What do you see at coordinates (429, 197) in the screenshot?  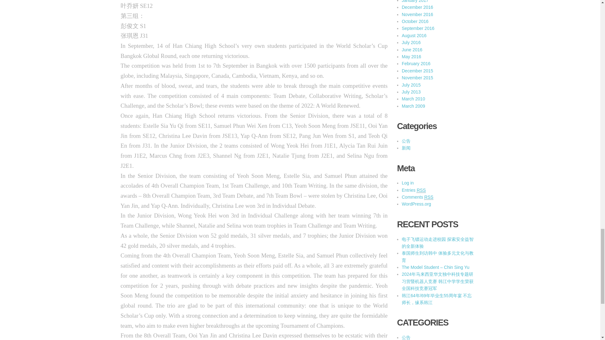 I see `Really Simple Syndication` at bounding box center [429, 197].